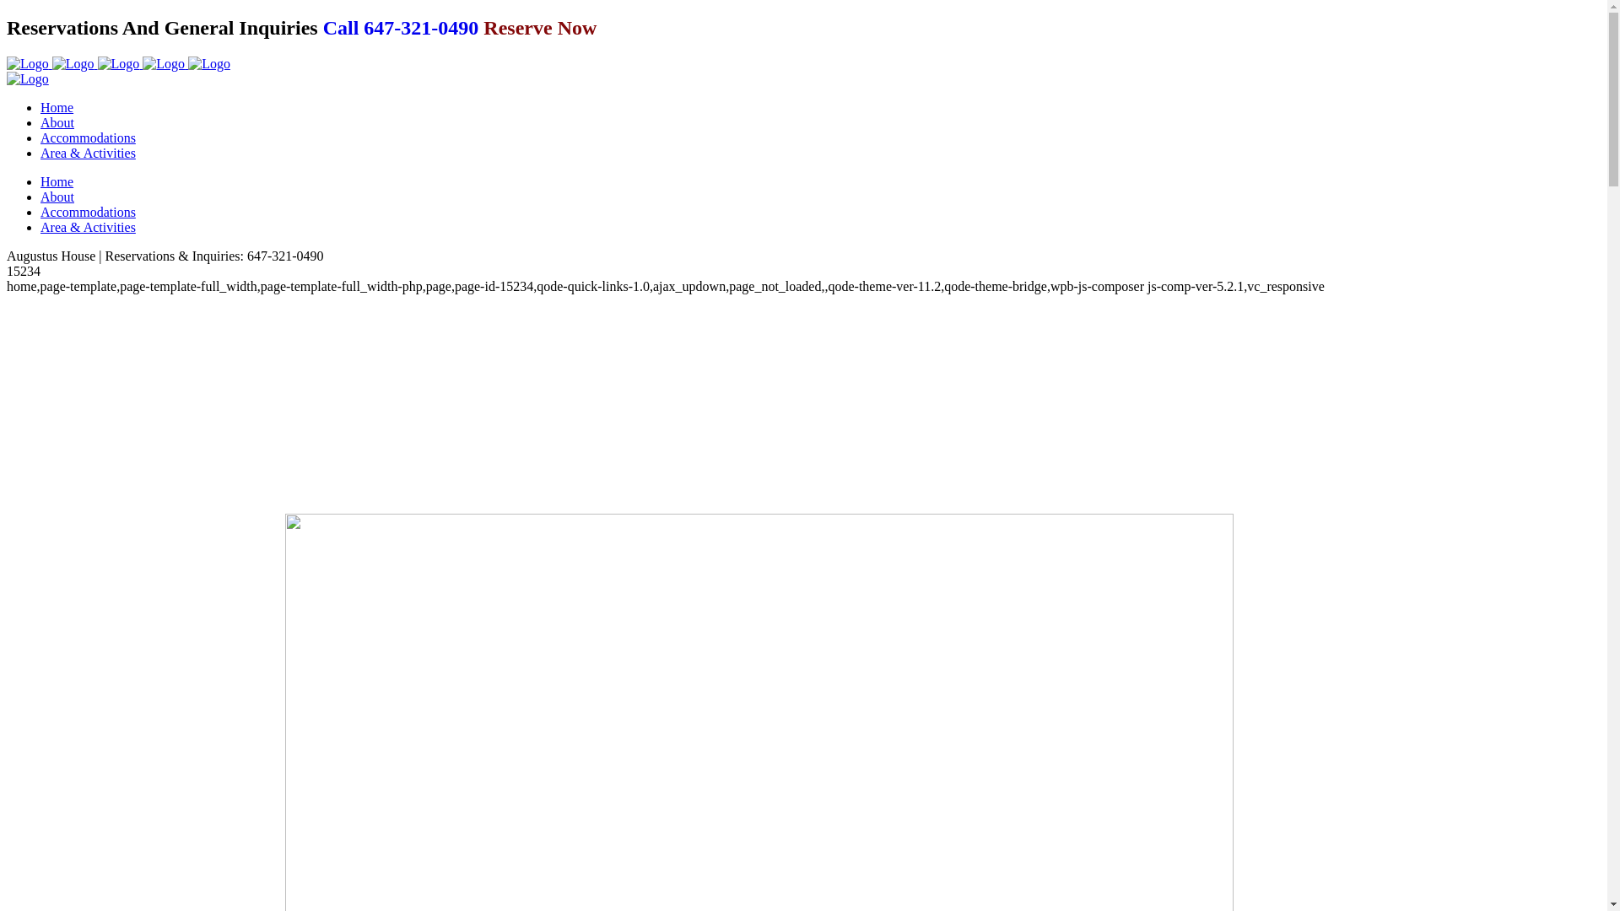 The width and height of the screenshot is (1620, 911). What do you see at coordinates (57, 108) in the screenshot?
I see `Home` at bounding box center [57, 108].